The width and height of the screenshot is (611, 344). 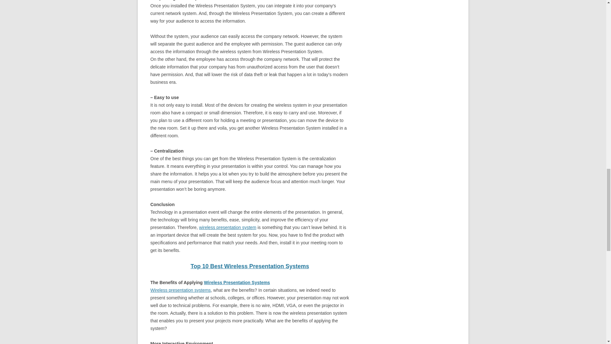 I want to click on Top, so click(x=196, y=266).